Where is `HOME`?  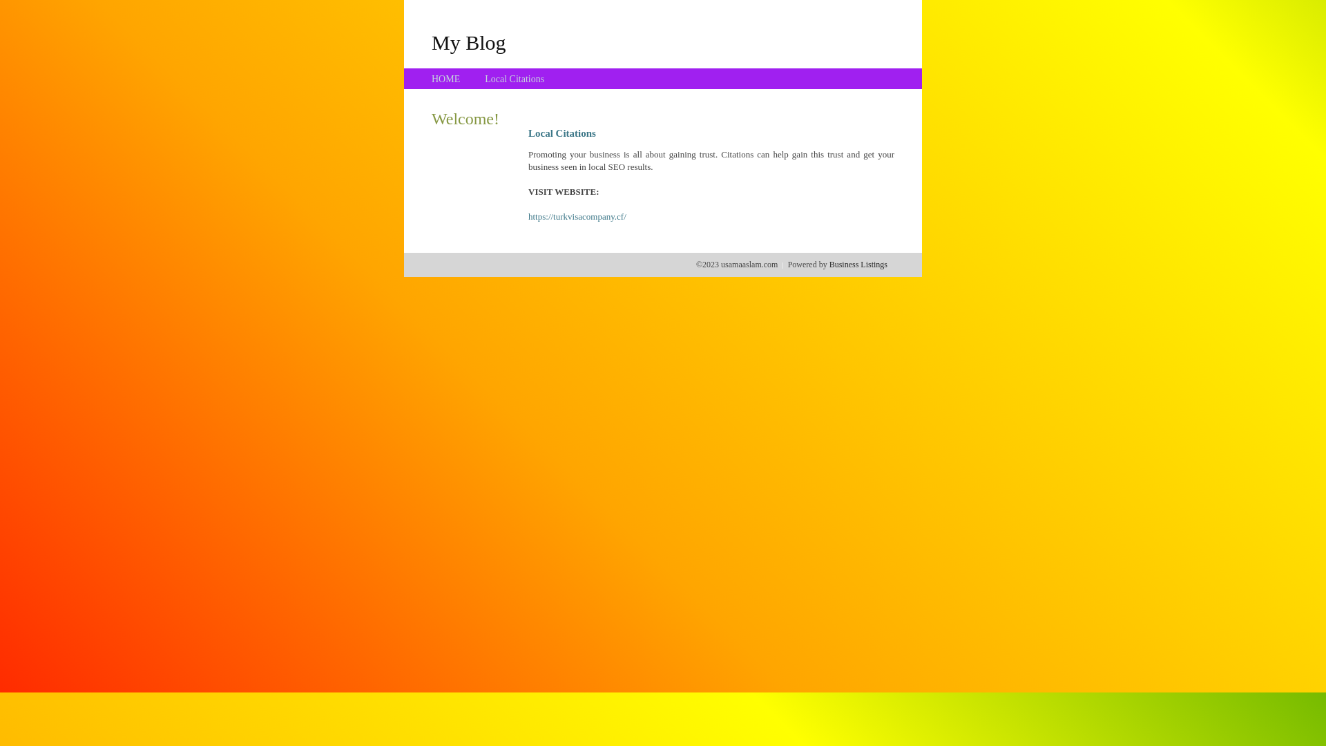
HOME is located at coordinates (446, 79).